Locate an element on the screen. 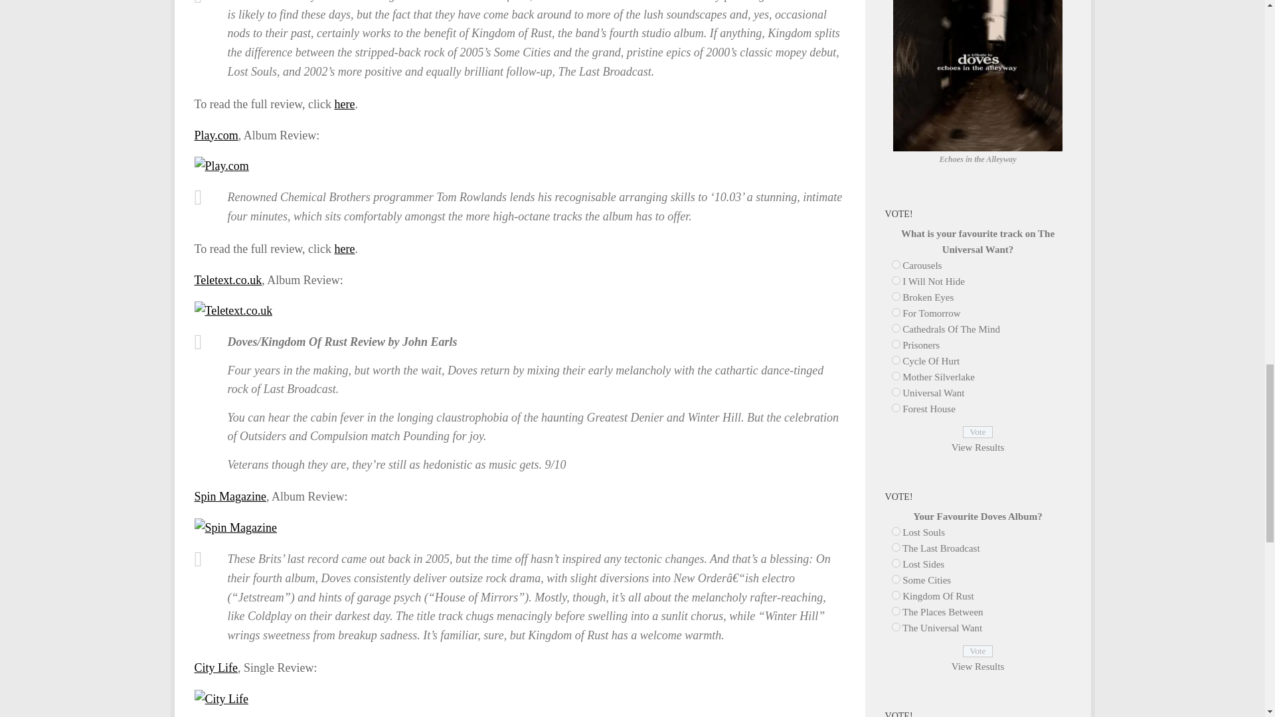 The width and height of the screenshot is (1275, 717). 49 is located at coordinates (895, 344).